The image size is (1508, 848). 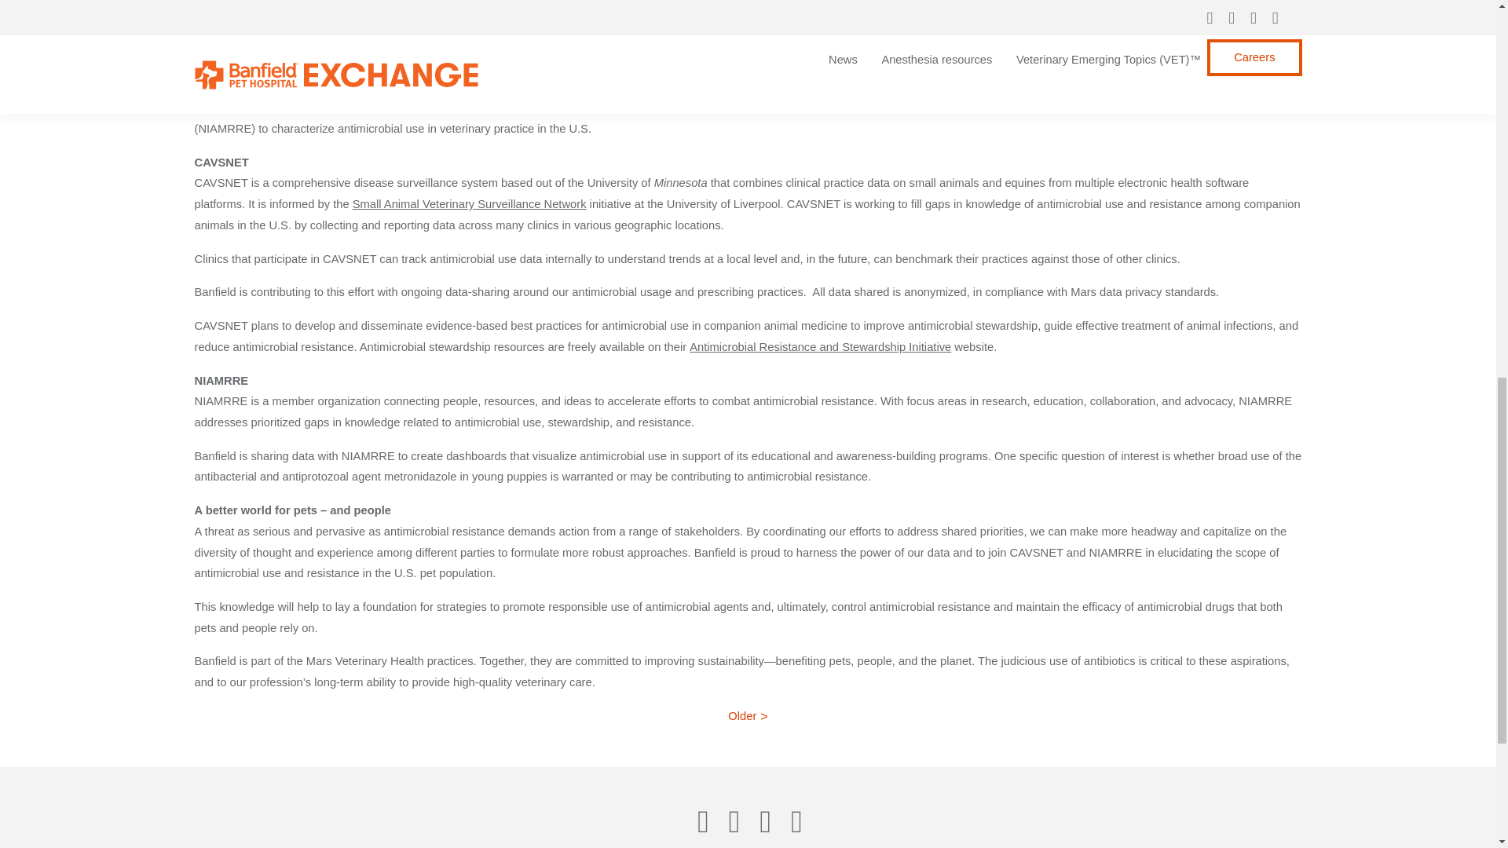 What do you see at coordinates (470, 203) in the screenshot?
I see `Small Animal Veterinary Surveillance Network` at bounding box center [470, 203].